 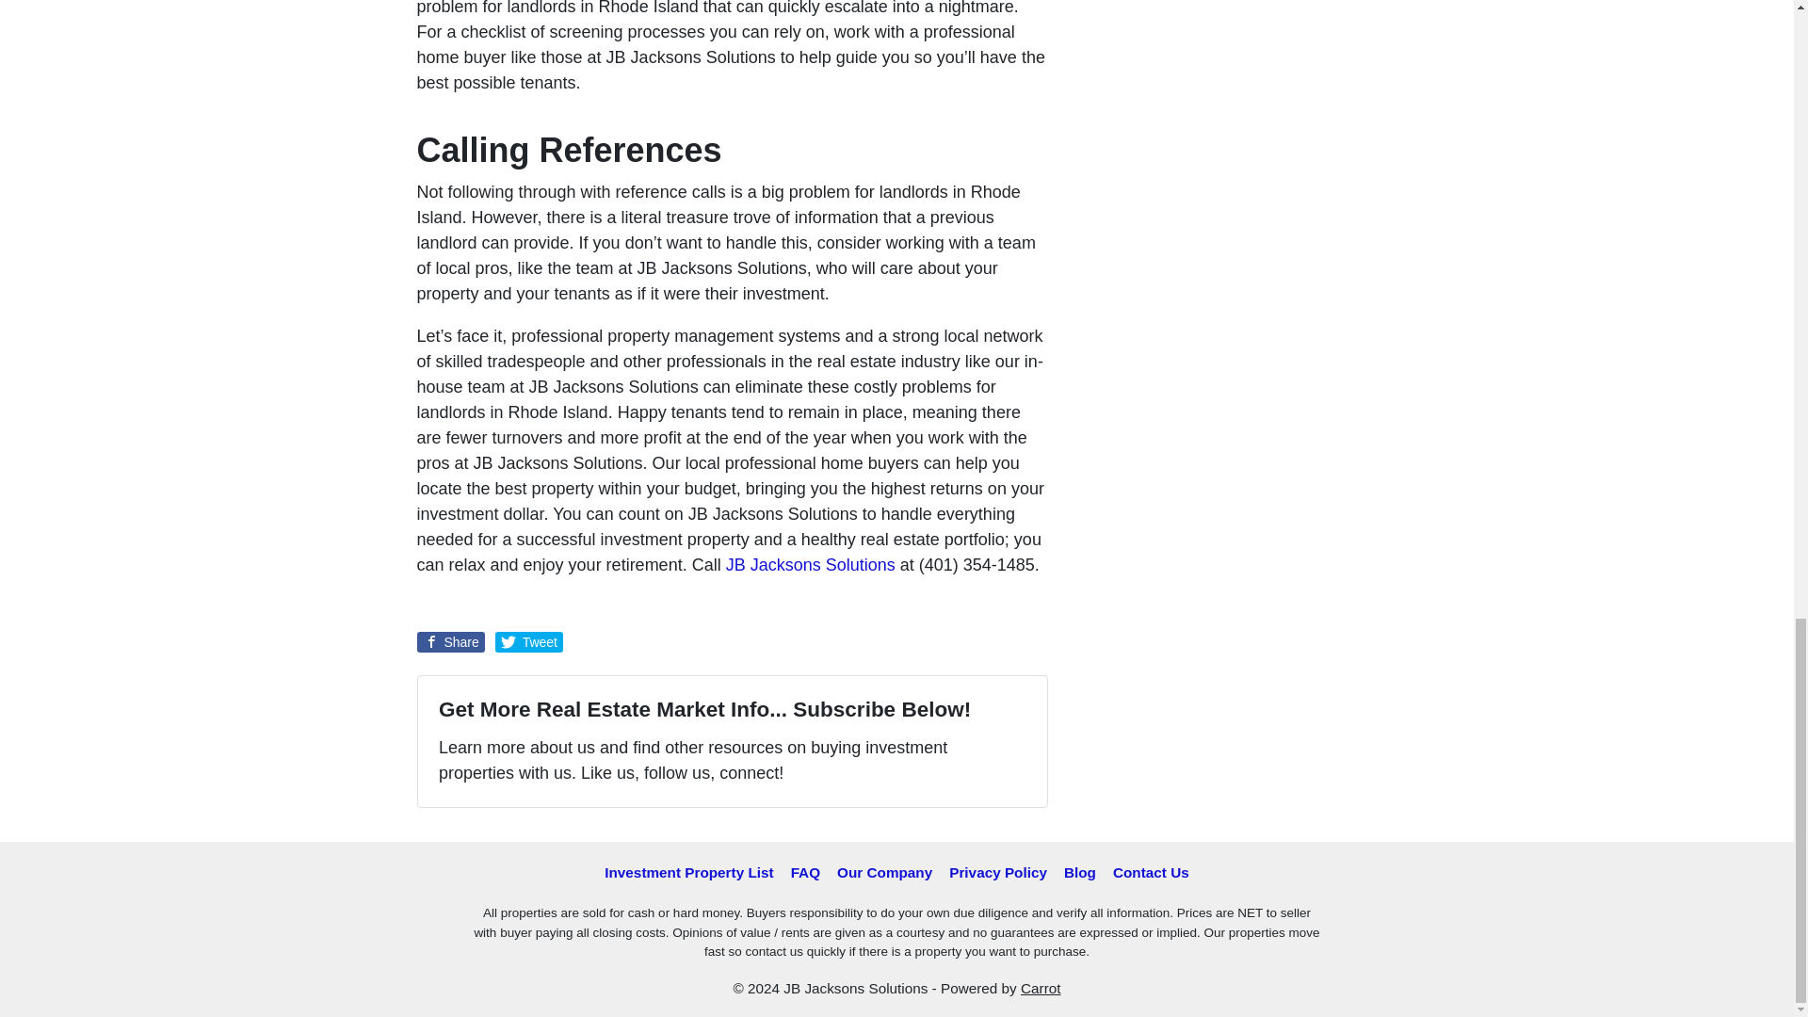 What do you see at coordinates (1041, 989) in the screenshot?
I see `Carrot` at bounding box center [1041, 989].